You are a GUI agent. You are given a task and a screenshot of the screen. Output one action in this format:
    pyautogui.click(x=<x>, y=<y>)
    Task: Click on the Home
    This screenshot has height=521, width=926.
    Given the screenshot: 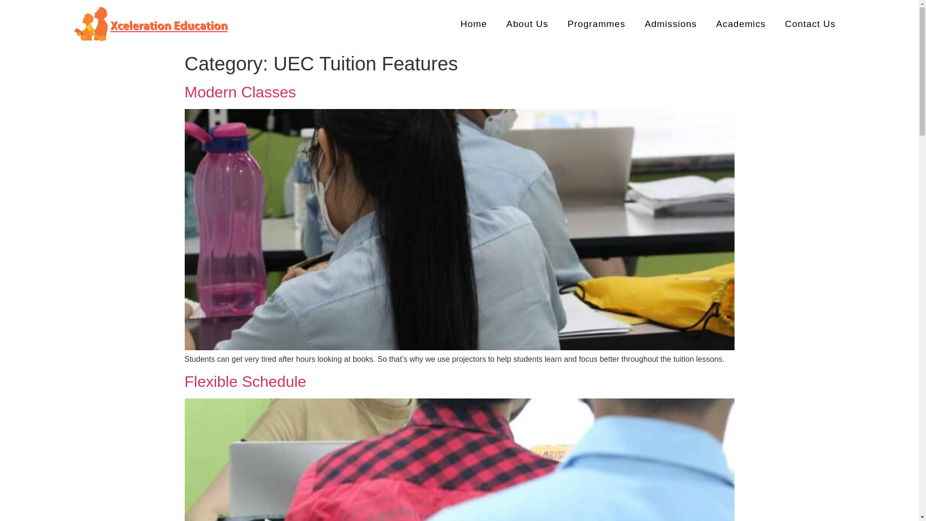 What is the action you would take?
    pyautogui.click(x=474, y=24)
    